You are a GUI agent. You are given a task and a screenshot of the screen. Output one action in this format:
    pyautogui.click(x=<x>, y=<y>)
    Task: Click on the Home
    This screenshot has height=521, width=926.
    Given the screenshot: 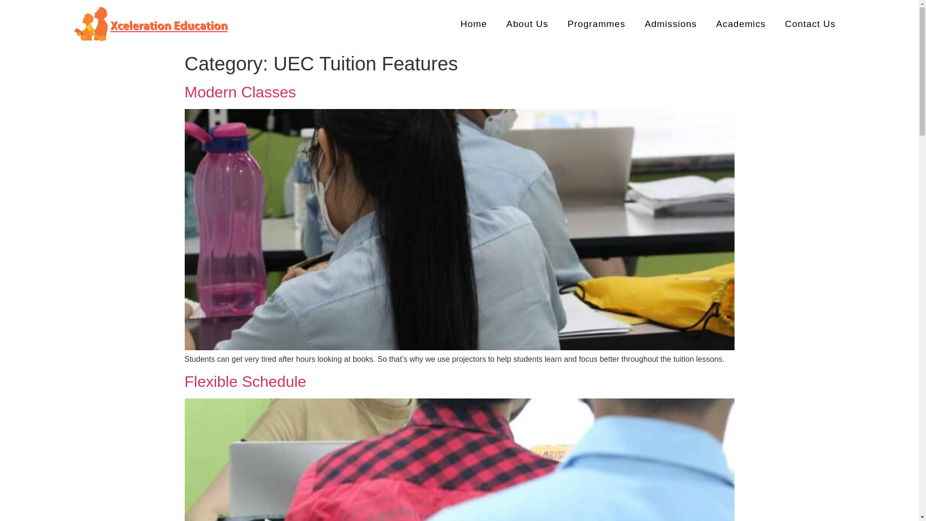 What is the action you would take?
    pyautogui.click(x=474, y=24)
    